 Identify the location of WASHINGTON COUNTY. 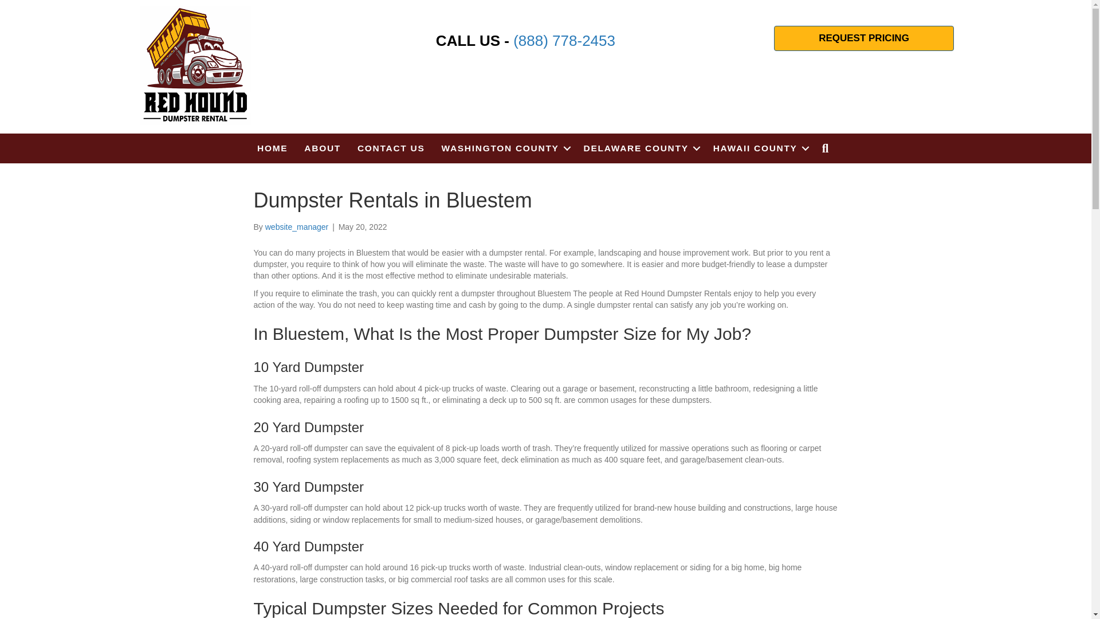
(504, 148).